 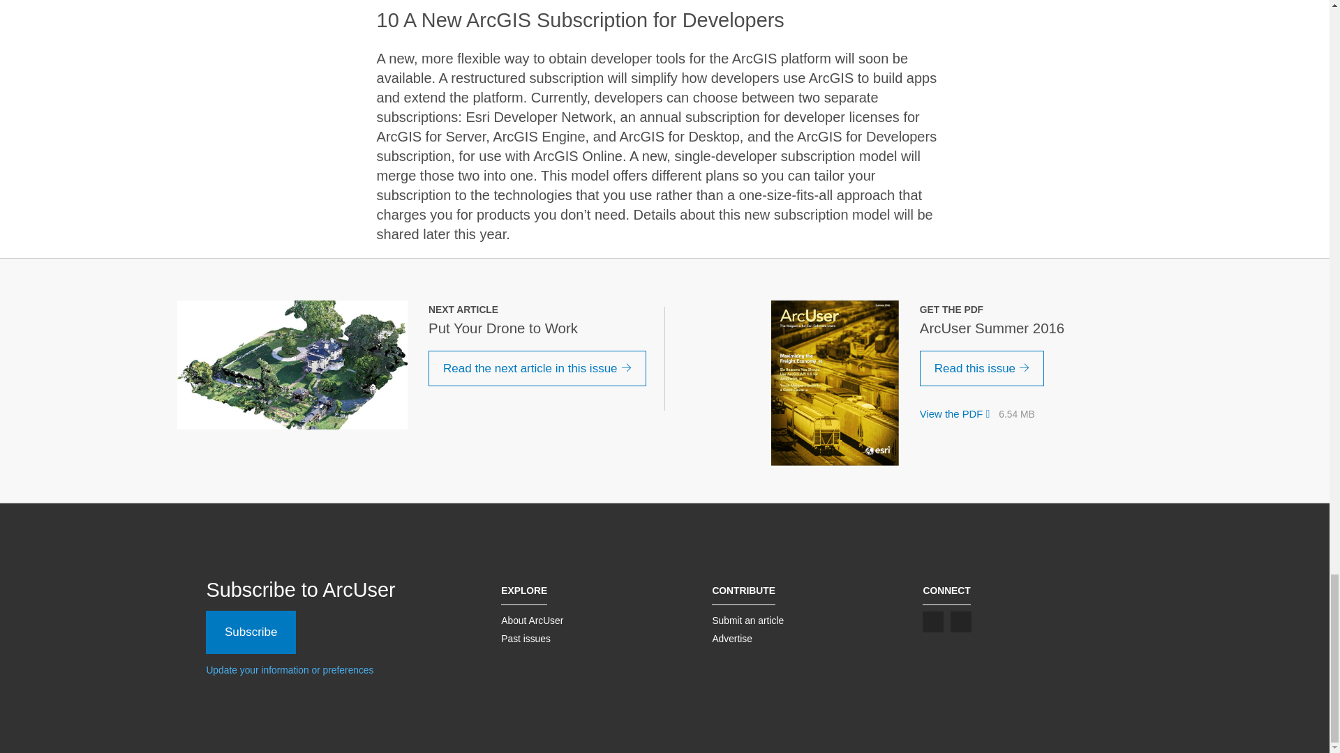 What do you see at coordinates (747, 621) in the screenshot?
I see `Submit an article` at bounding box center [747, 621].